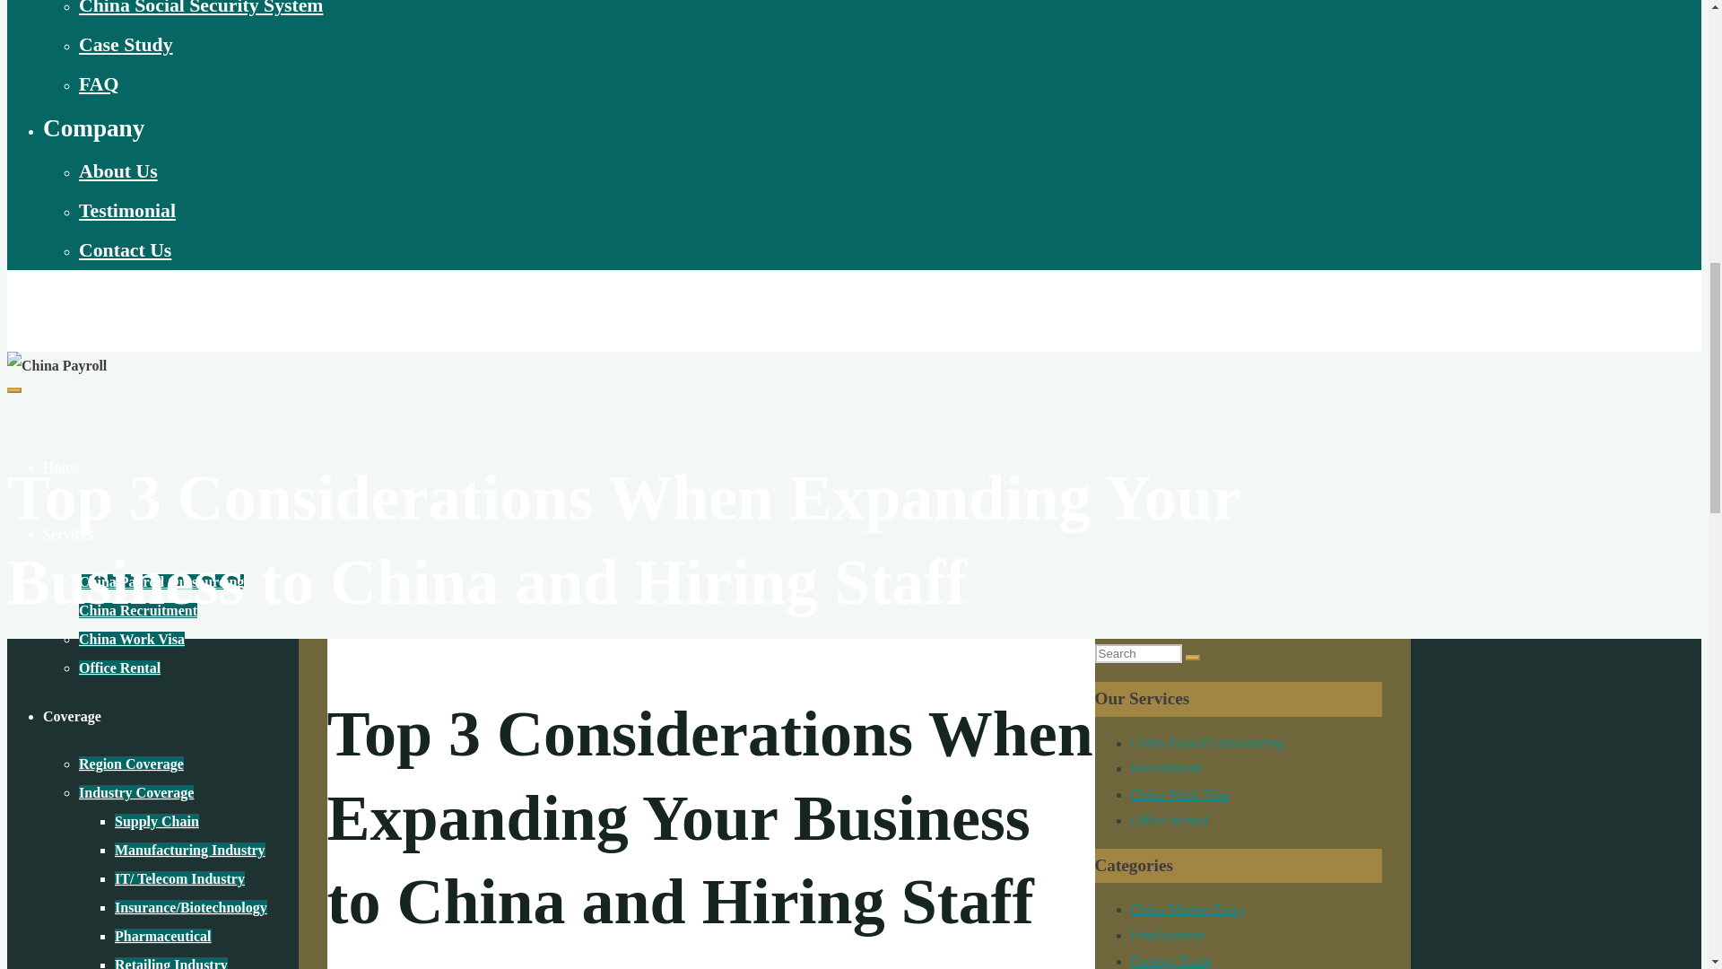  What do you see at coordinates (136, 792) in the screenshot?
I see `Industry Coverage` at bounding box center [136, 792].